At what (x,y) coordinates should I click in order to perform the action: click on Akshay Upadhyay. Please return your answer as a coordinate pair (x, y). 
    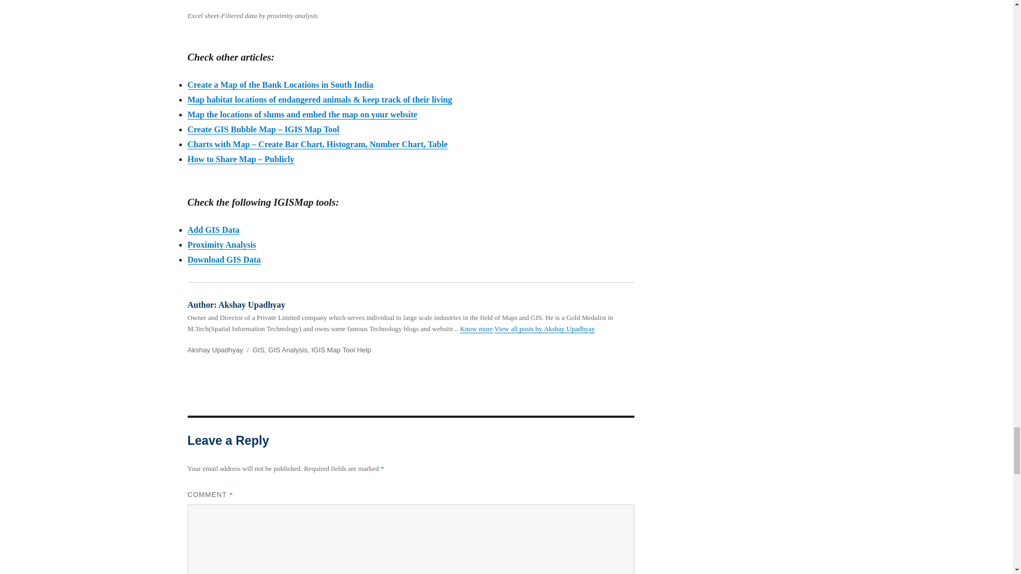
    Looking at the image, I should click on (215, 350).